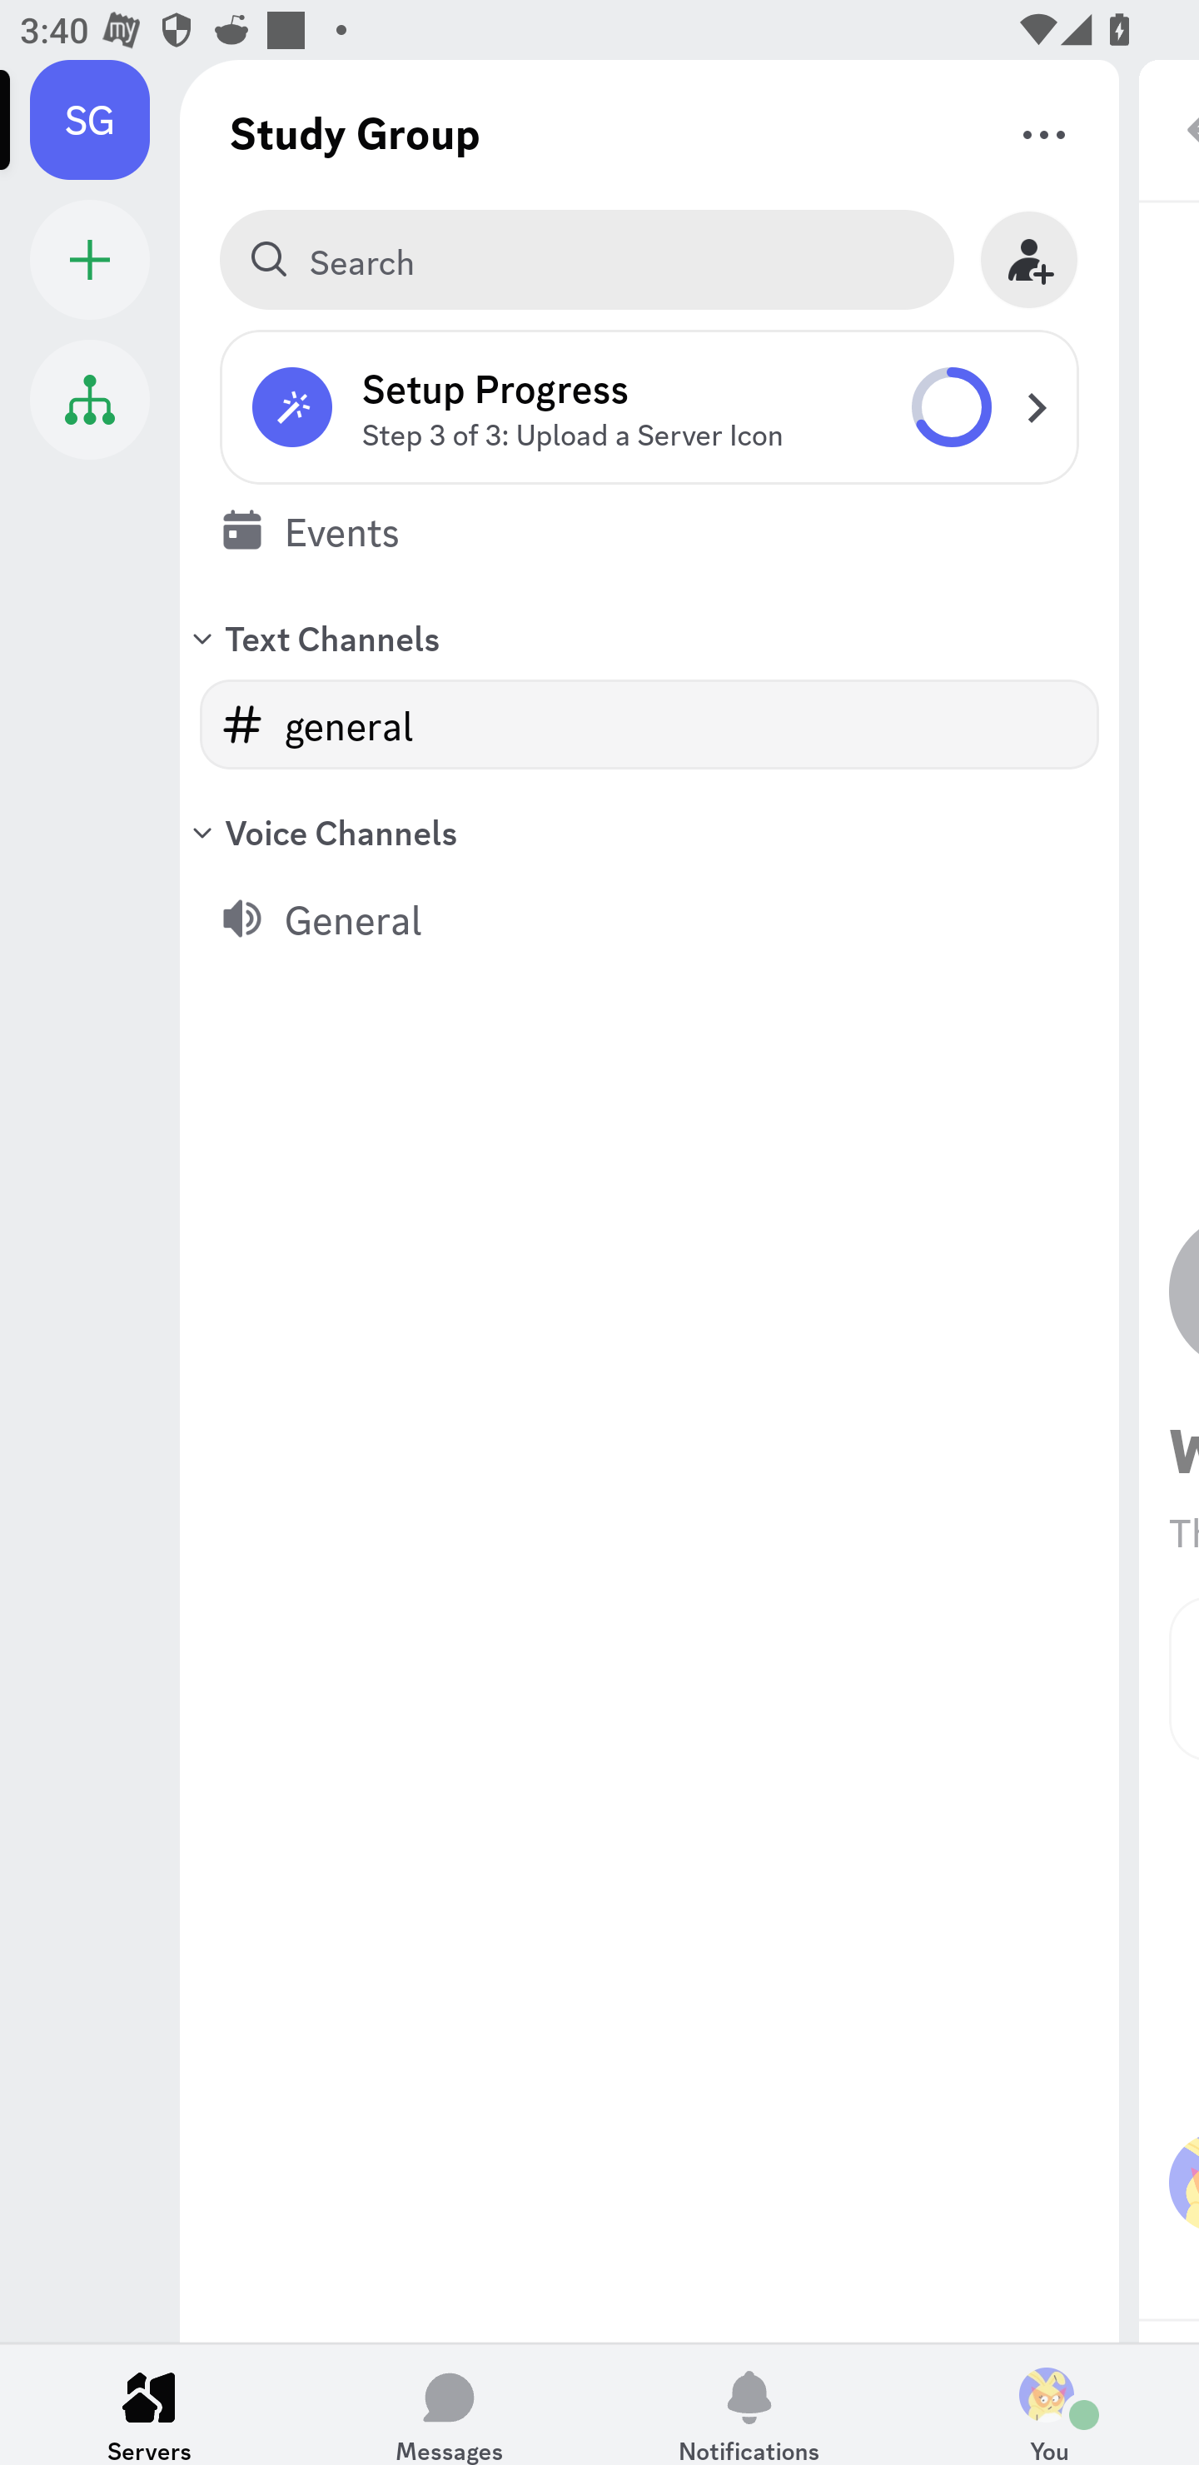 The image size is (1199, 2465). What do you see at coordinates (355, 132) in the screenshot?
I see `Study Group` at bounding box center [355, 132].